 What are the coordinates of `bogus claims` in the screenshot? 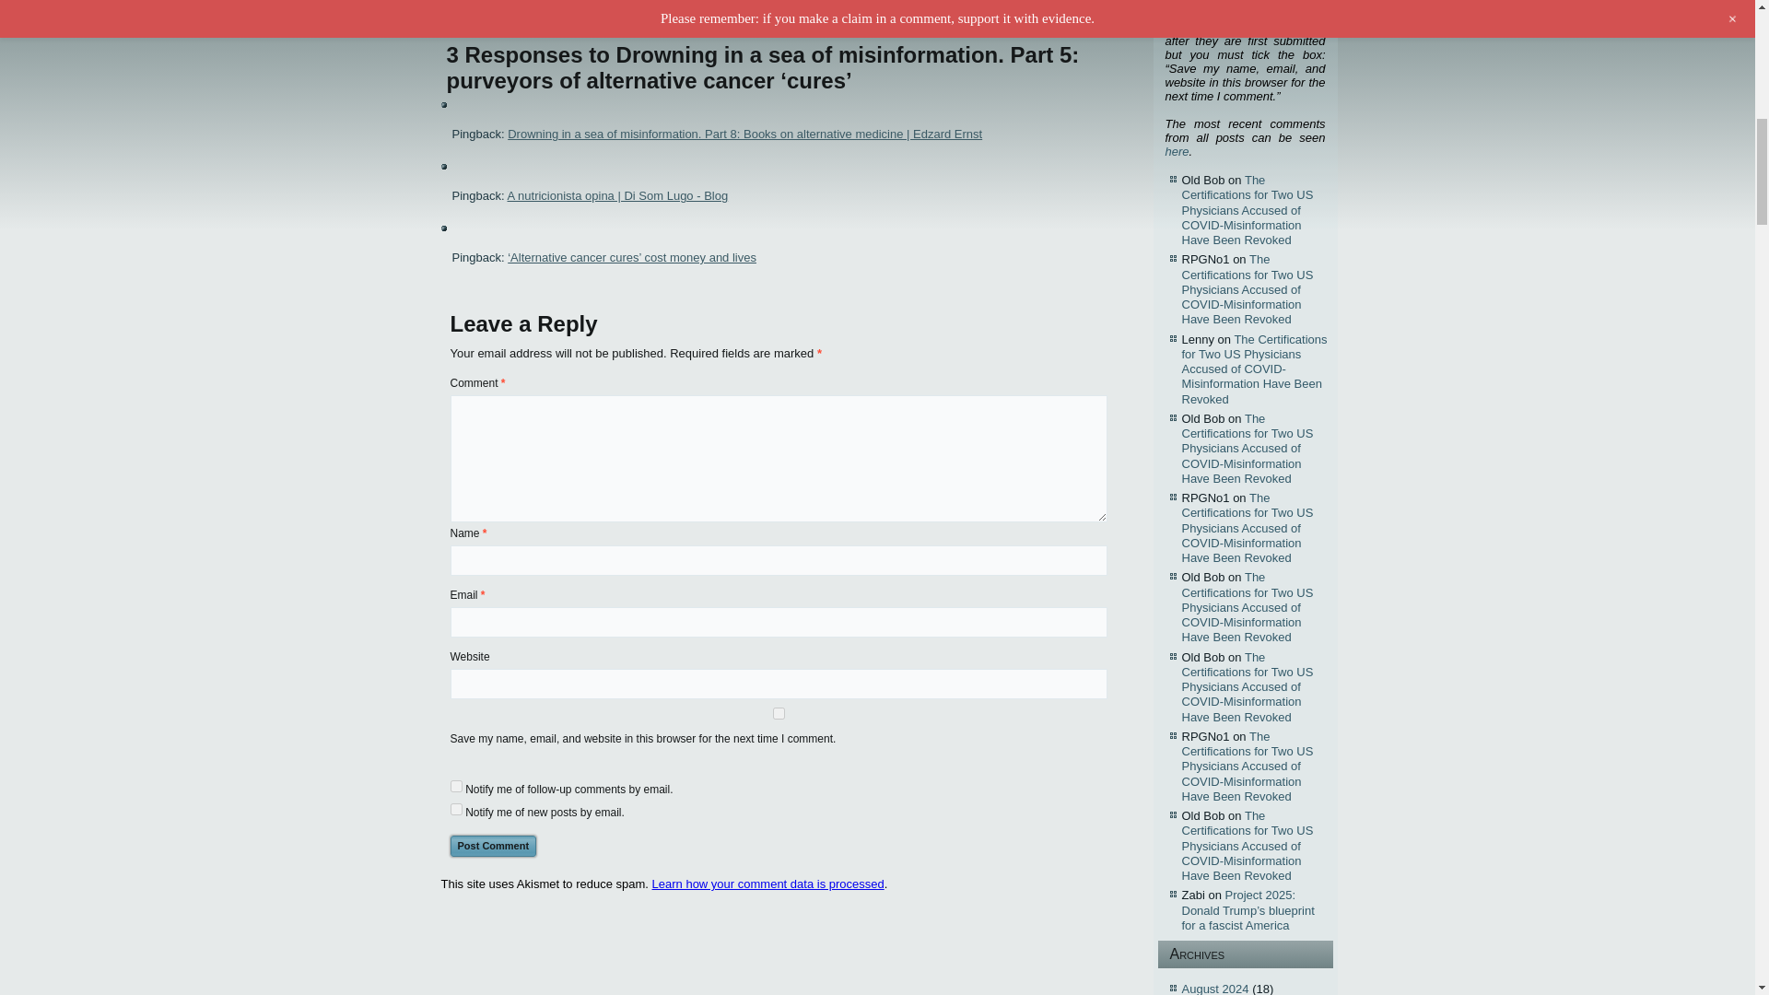 It's located at (496, 6).